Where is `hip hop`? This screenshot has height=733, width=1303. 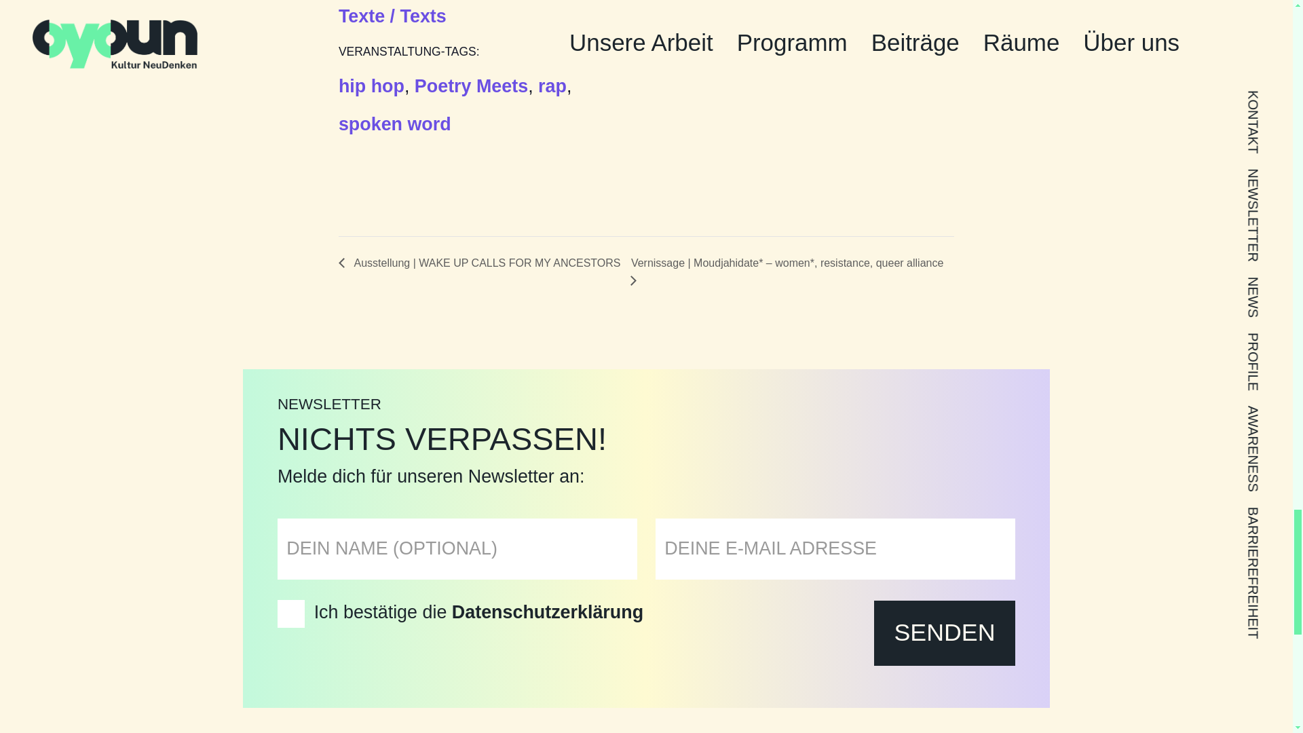
hip hop is located at coordinates (371, 87).